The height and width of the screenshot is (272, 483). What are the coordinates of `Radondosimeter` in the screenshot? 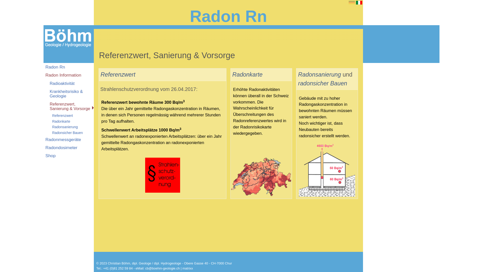 It's located at (69, 148).